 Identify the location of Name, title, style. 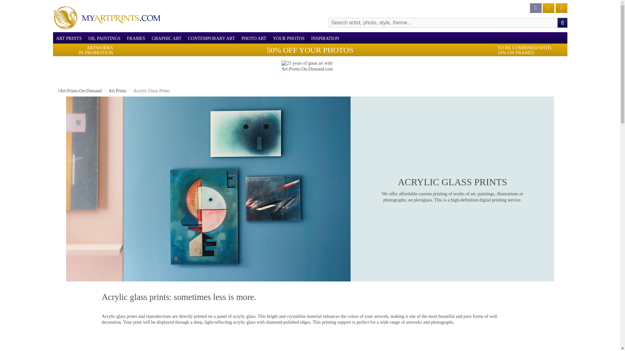
(562, 23).